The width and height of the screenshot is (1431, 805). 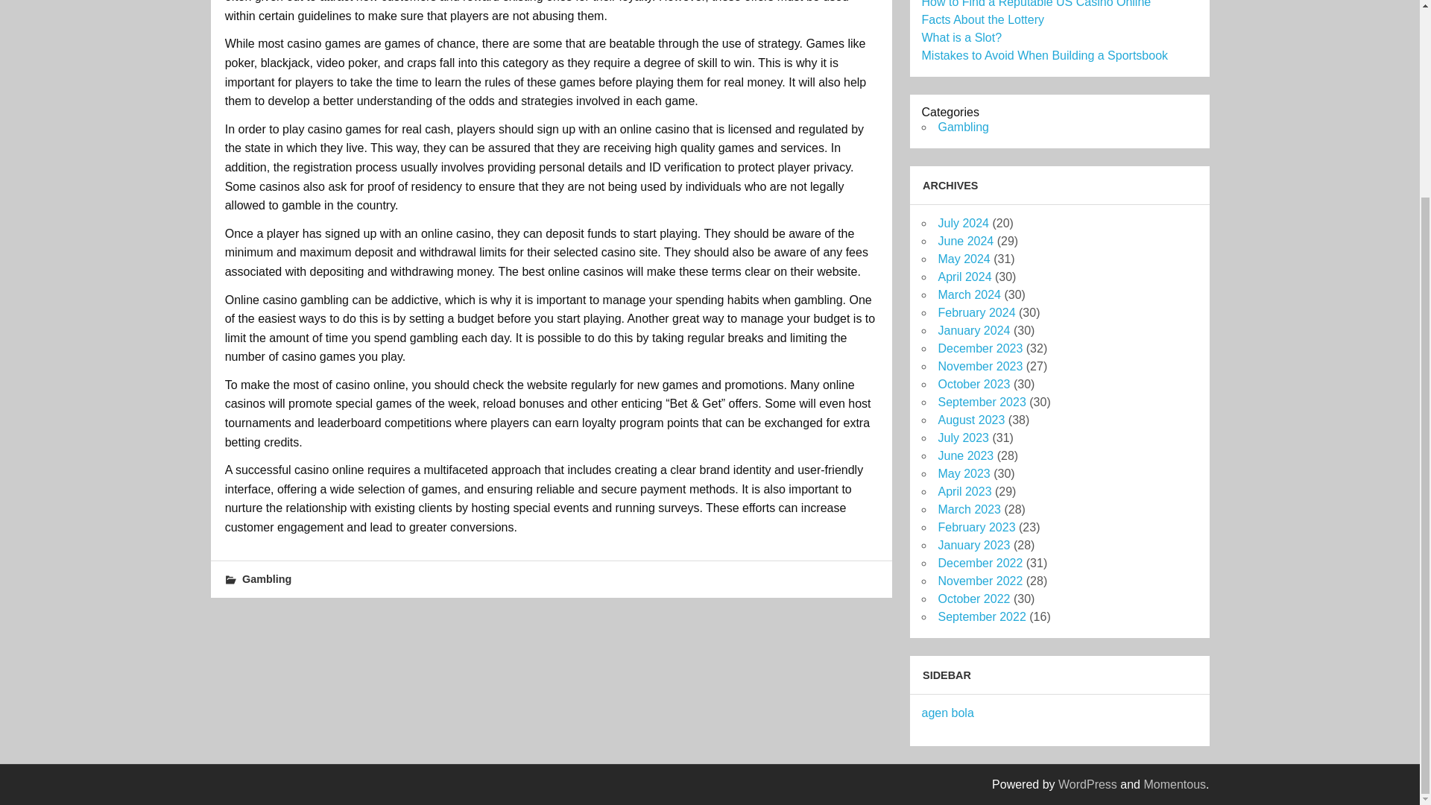 What do you see at coordinates (1175, 784) in the screenshot?
I see `Momentous` at bounding box center [1175, 784].